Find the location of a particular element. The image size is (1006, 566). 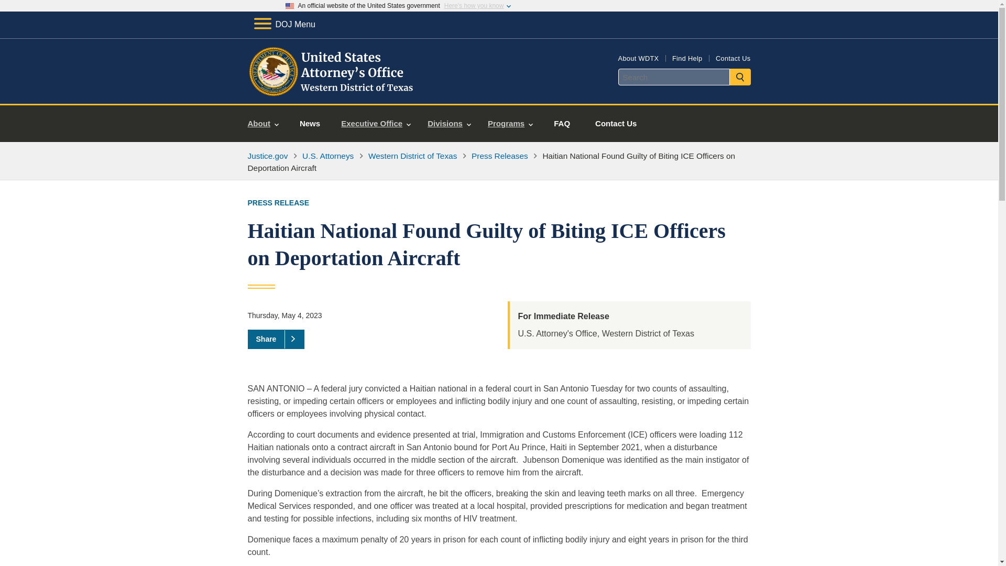

U.S. Attorneys is located at coordinates (328, 156).